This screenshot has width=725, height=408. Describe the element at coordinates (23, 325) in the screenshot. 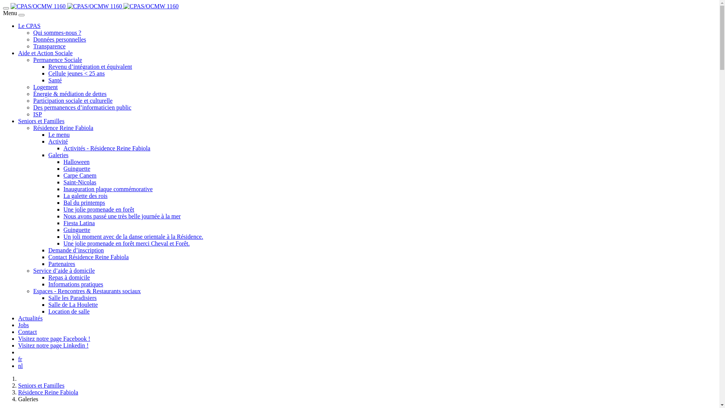

I see `Jobs` at that location.